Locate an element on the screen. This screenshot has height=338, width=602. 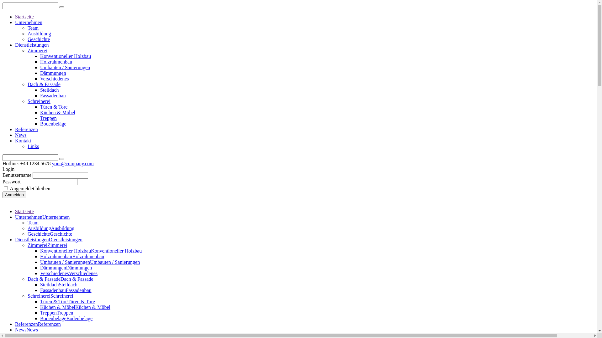
Konventioneller HolzbauKonventioneller Holzbau is located at coordinates (91, 251).